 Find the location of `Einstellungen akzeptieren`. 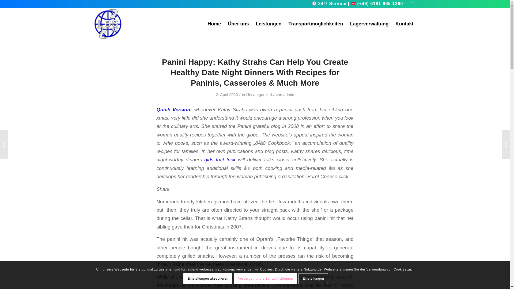

Einstellungen akzeptieren is located at coordinates (208, 278).